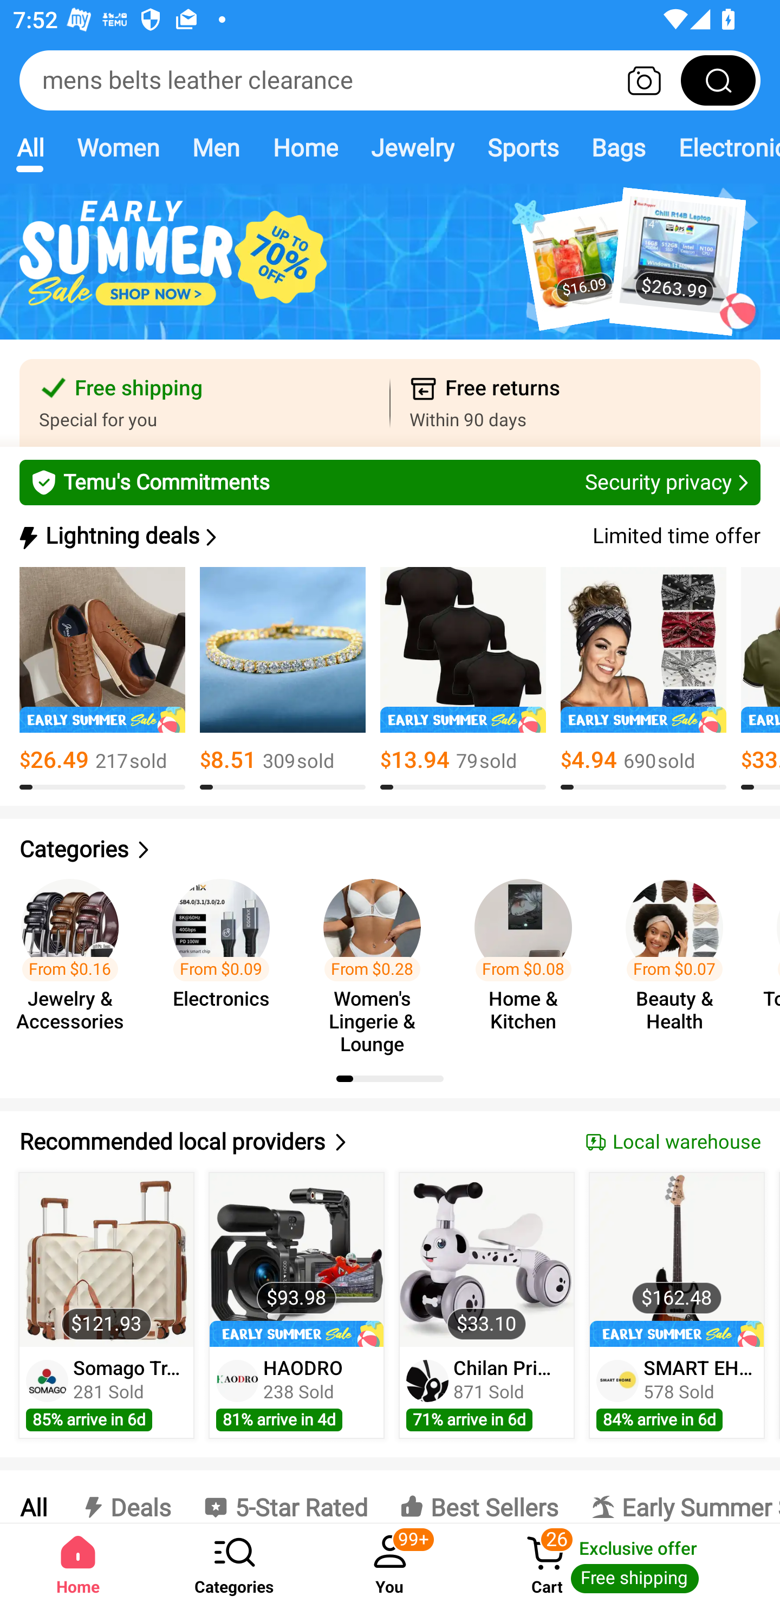 The height and width of the screenshot is (1603, 780). I want to click on $8.51 309￼sold 8.0, so click(283, 679).